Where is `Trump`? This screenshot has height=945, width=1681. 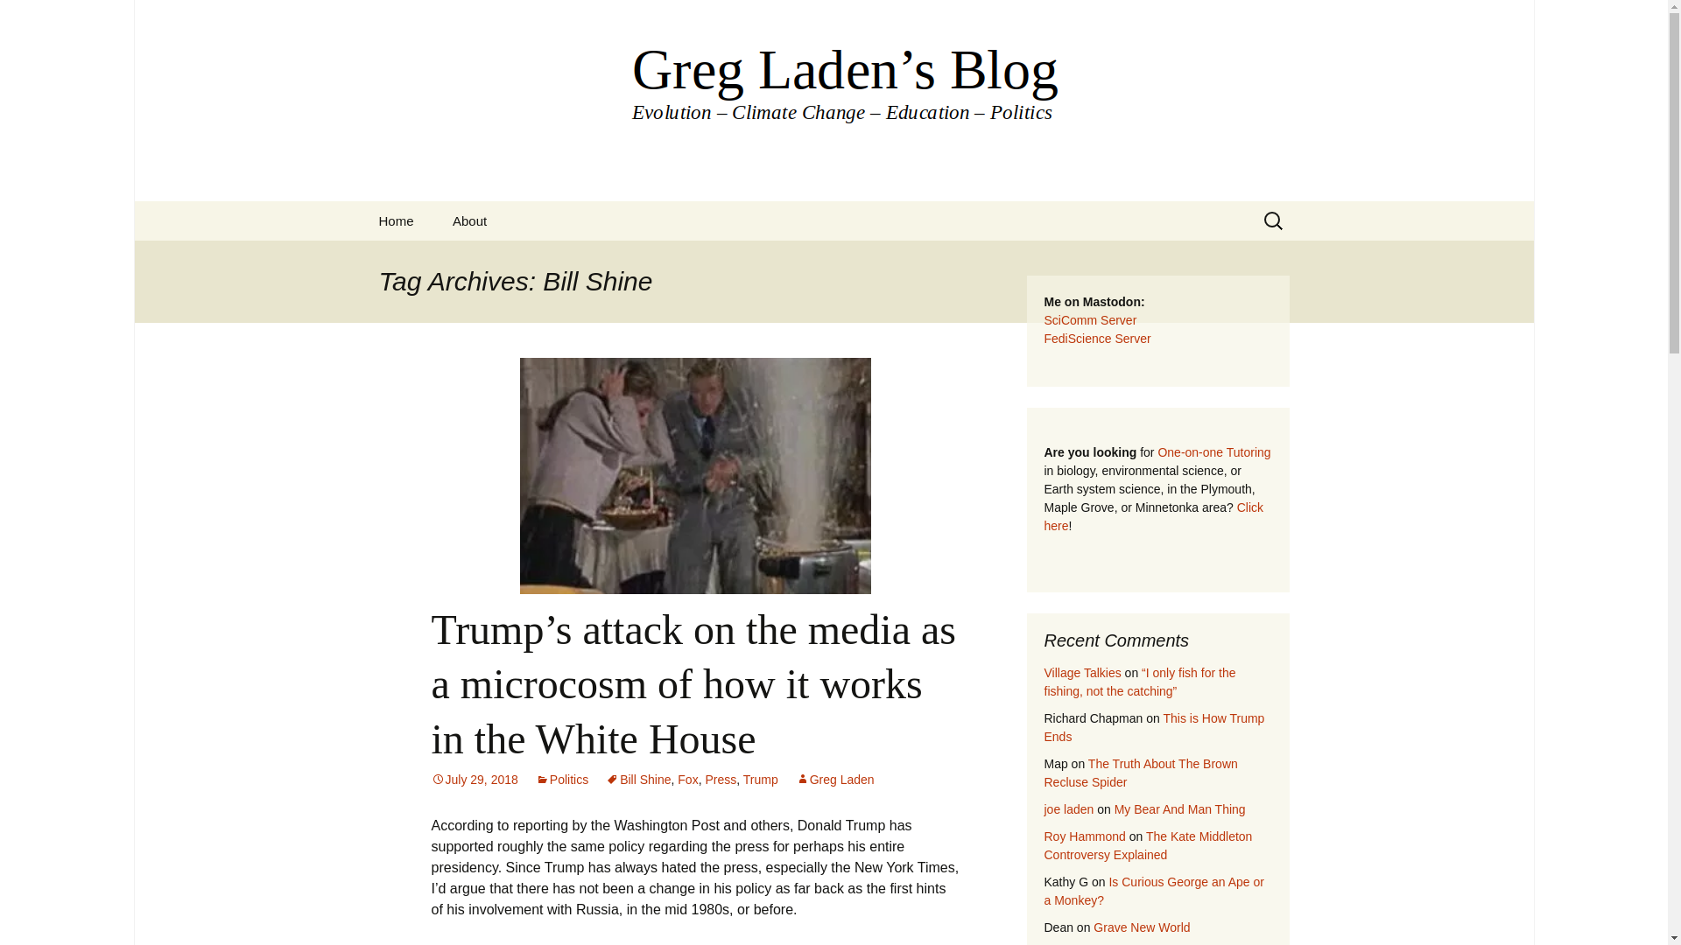 Trump is located at coordinates (760, 779).